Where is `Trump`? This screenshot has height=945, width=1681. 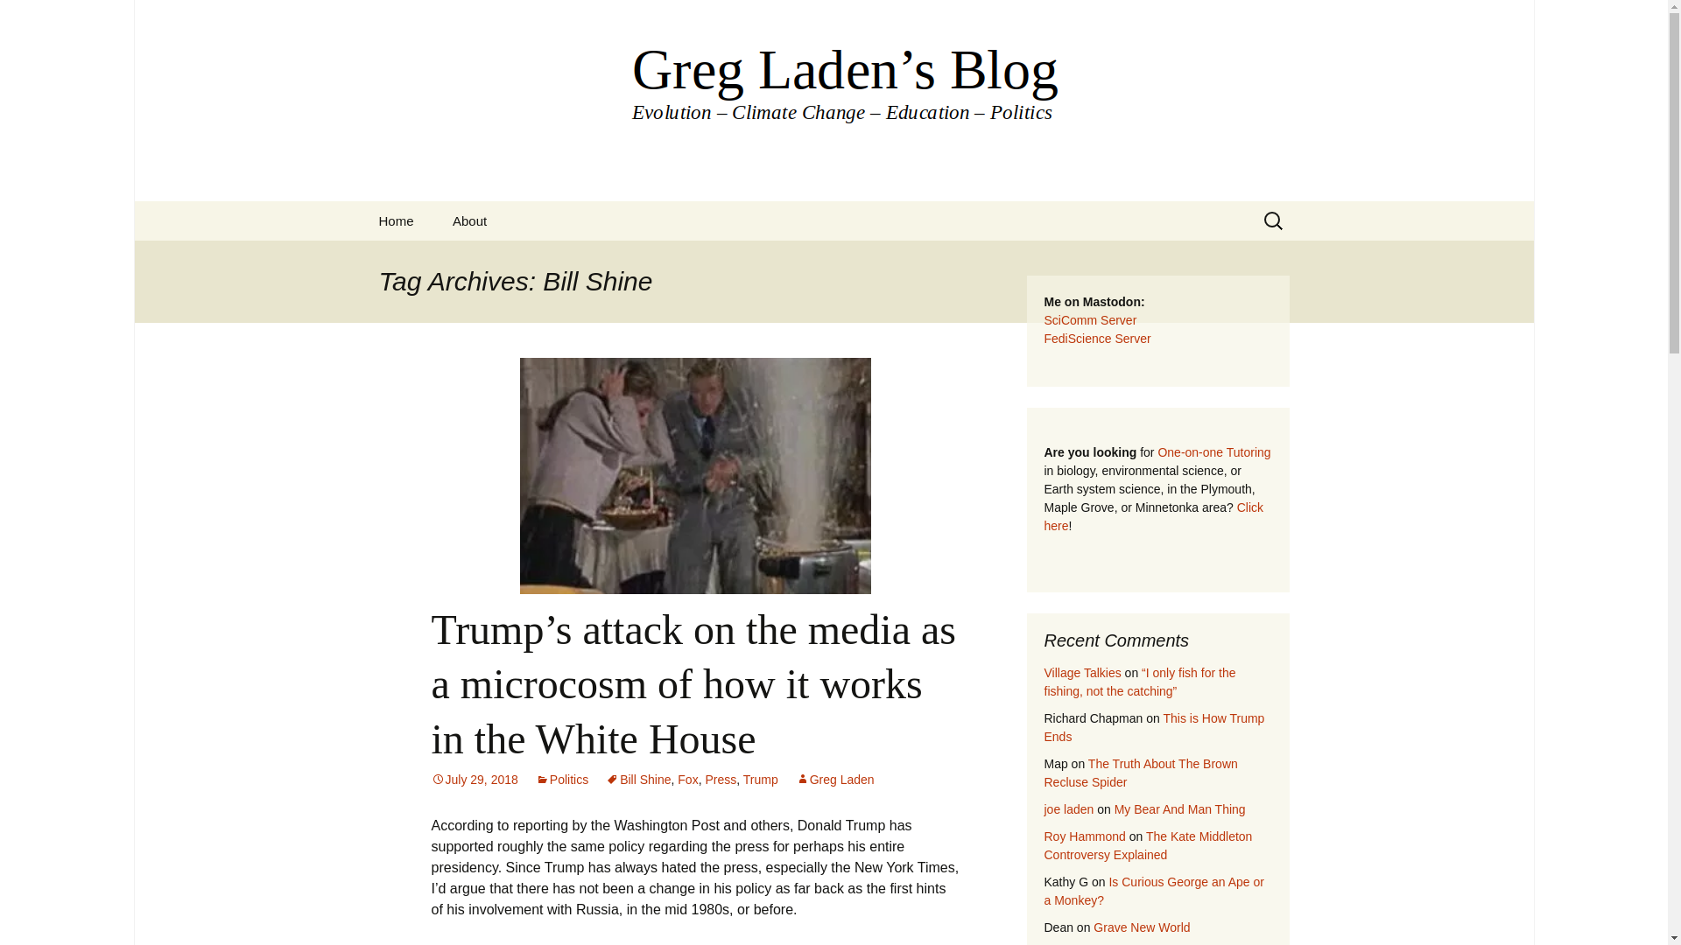 Trump is located at coordinates (760, 779).